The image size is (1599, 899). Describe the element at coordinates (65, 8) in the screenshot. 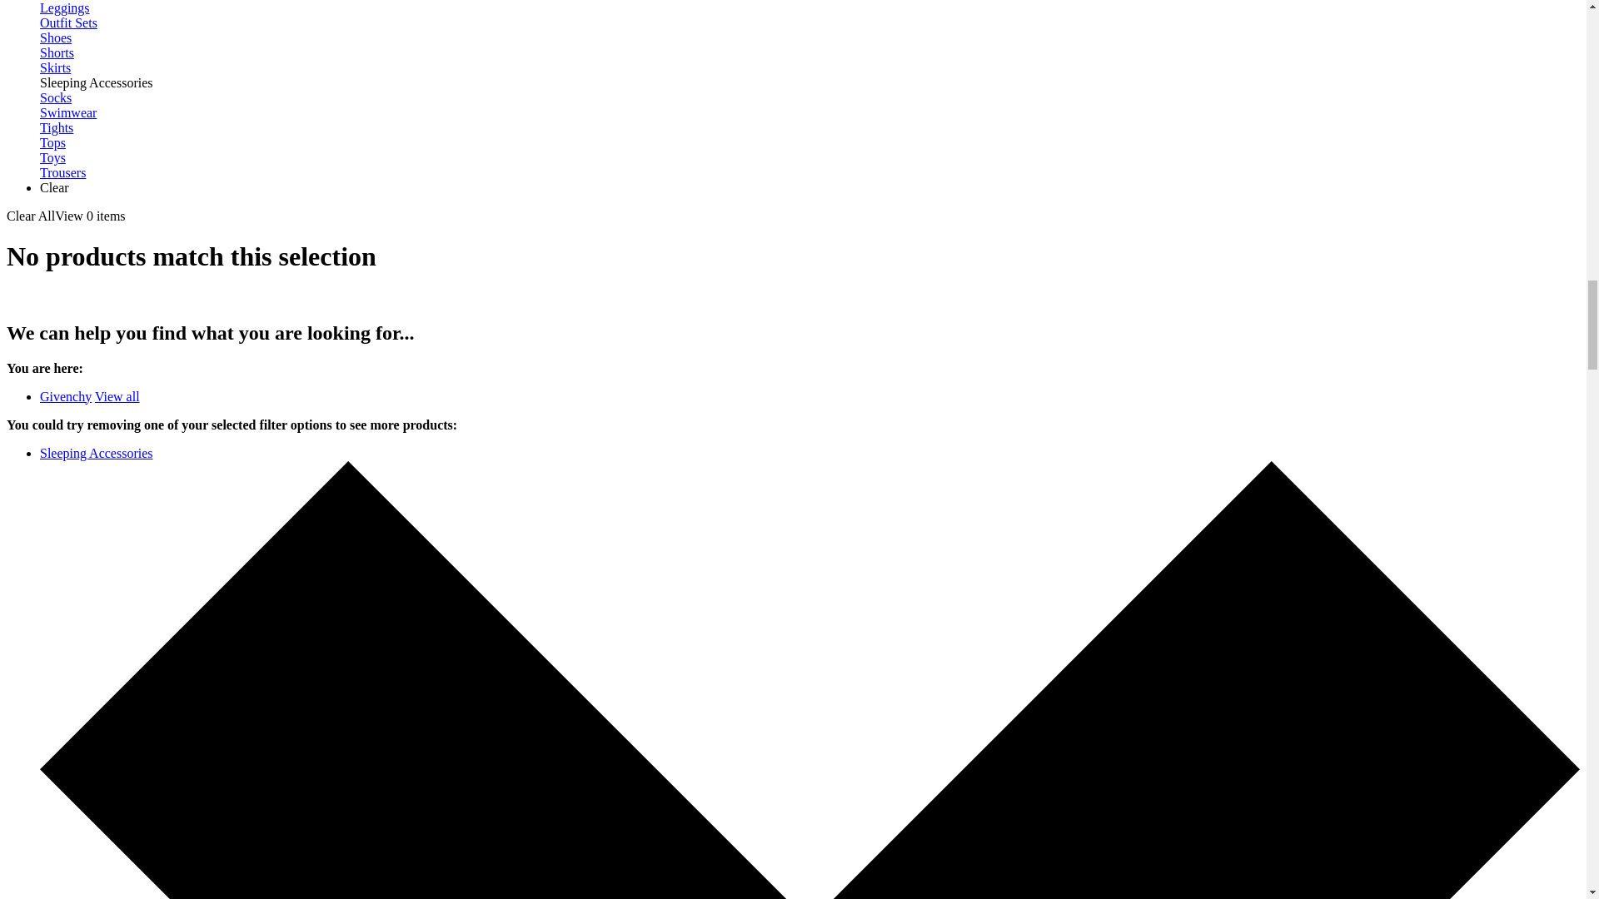

I see `Leggings` at that location.